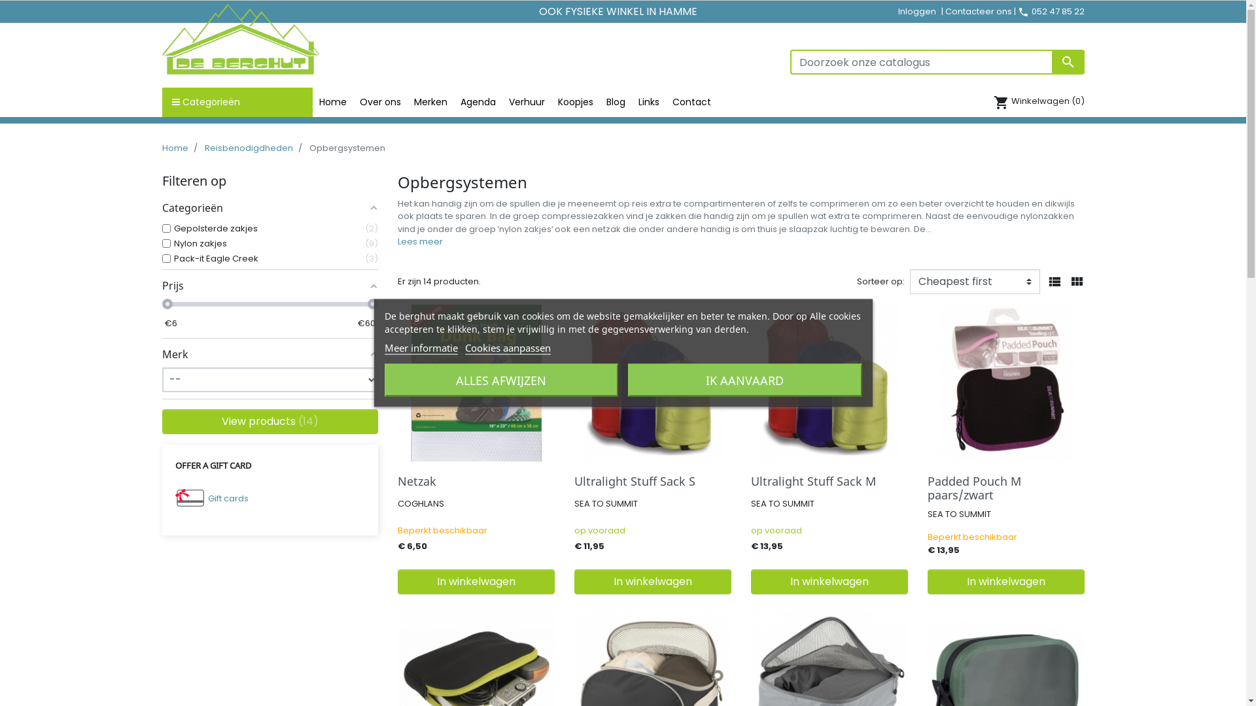  I want to click on Meer informatie, so click(421, 348).